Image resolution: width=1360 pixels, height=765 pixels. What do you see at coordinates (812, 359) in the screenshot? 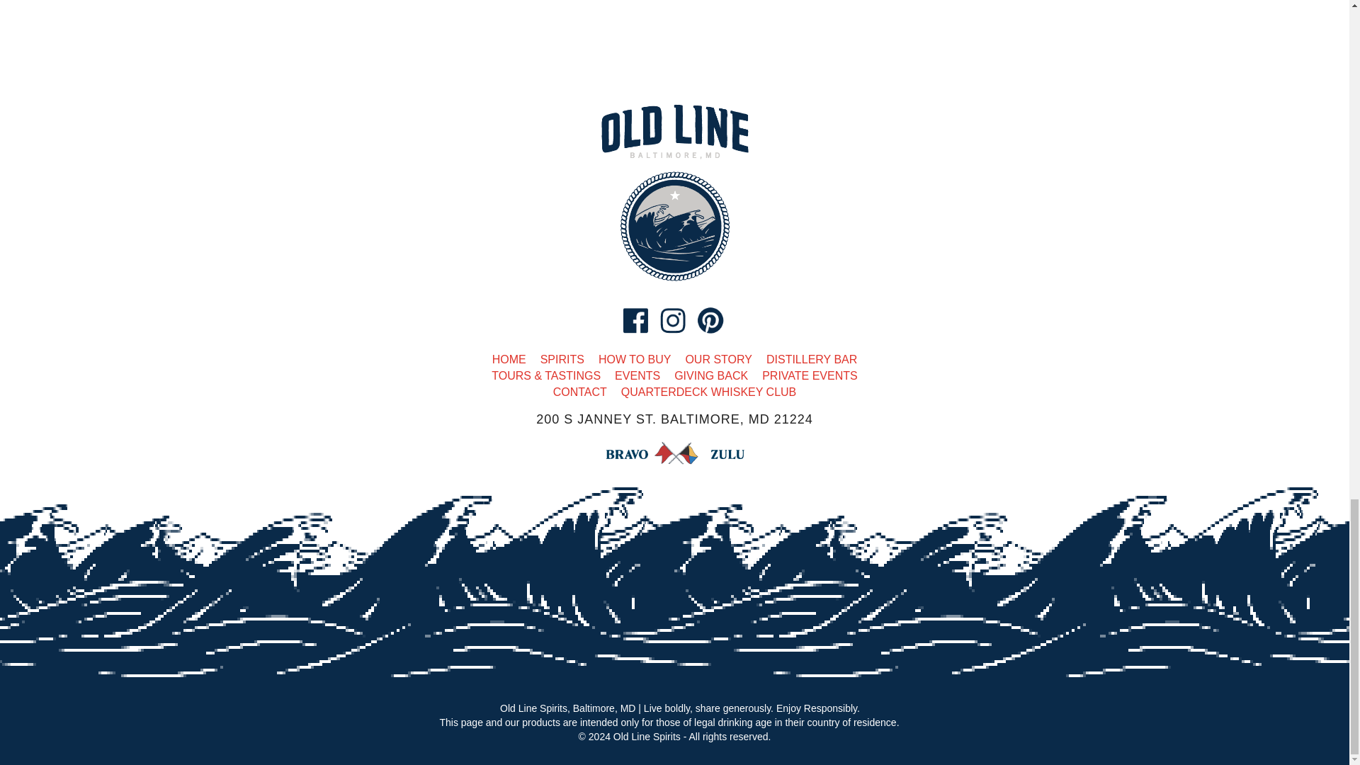
I see `DISTILLERY BAR` at bounding box center [812, 359].